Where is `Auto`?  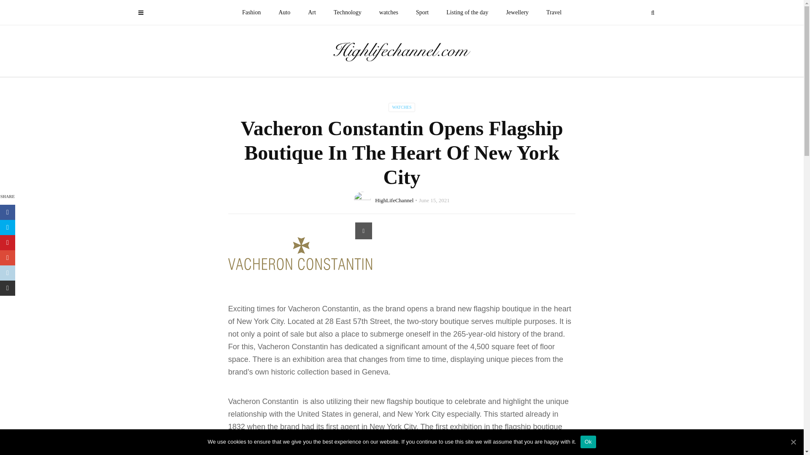
Auto is located at coordinates (284, 13).